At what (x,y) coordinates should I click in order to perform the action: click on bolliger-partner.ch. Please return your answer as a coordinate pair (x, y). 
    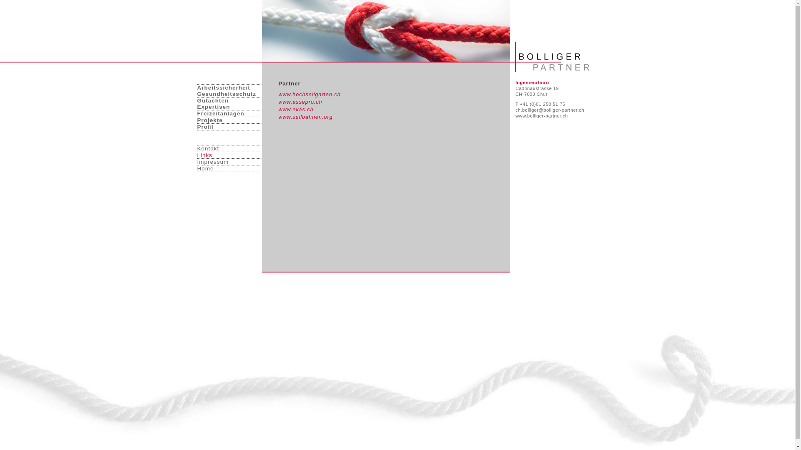
    Looking at the image, I should click on (411, 31).